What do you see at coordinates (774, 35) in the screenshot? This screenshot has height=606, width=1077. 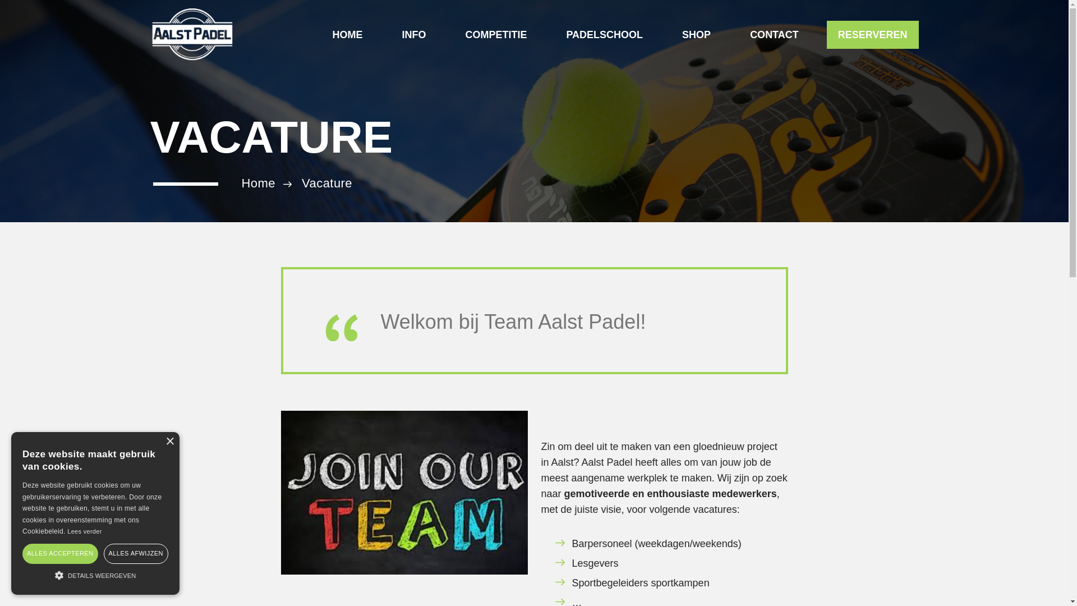 I see `CONTACT` at bounding box center [774, 35].